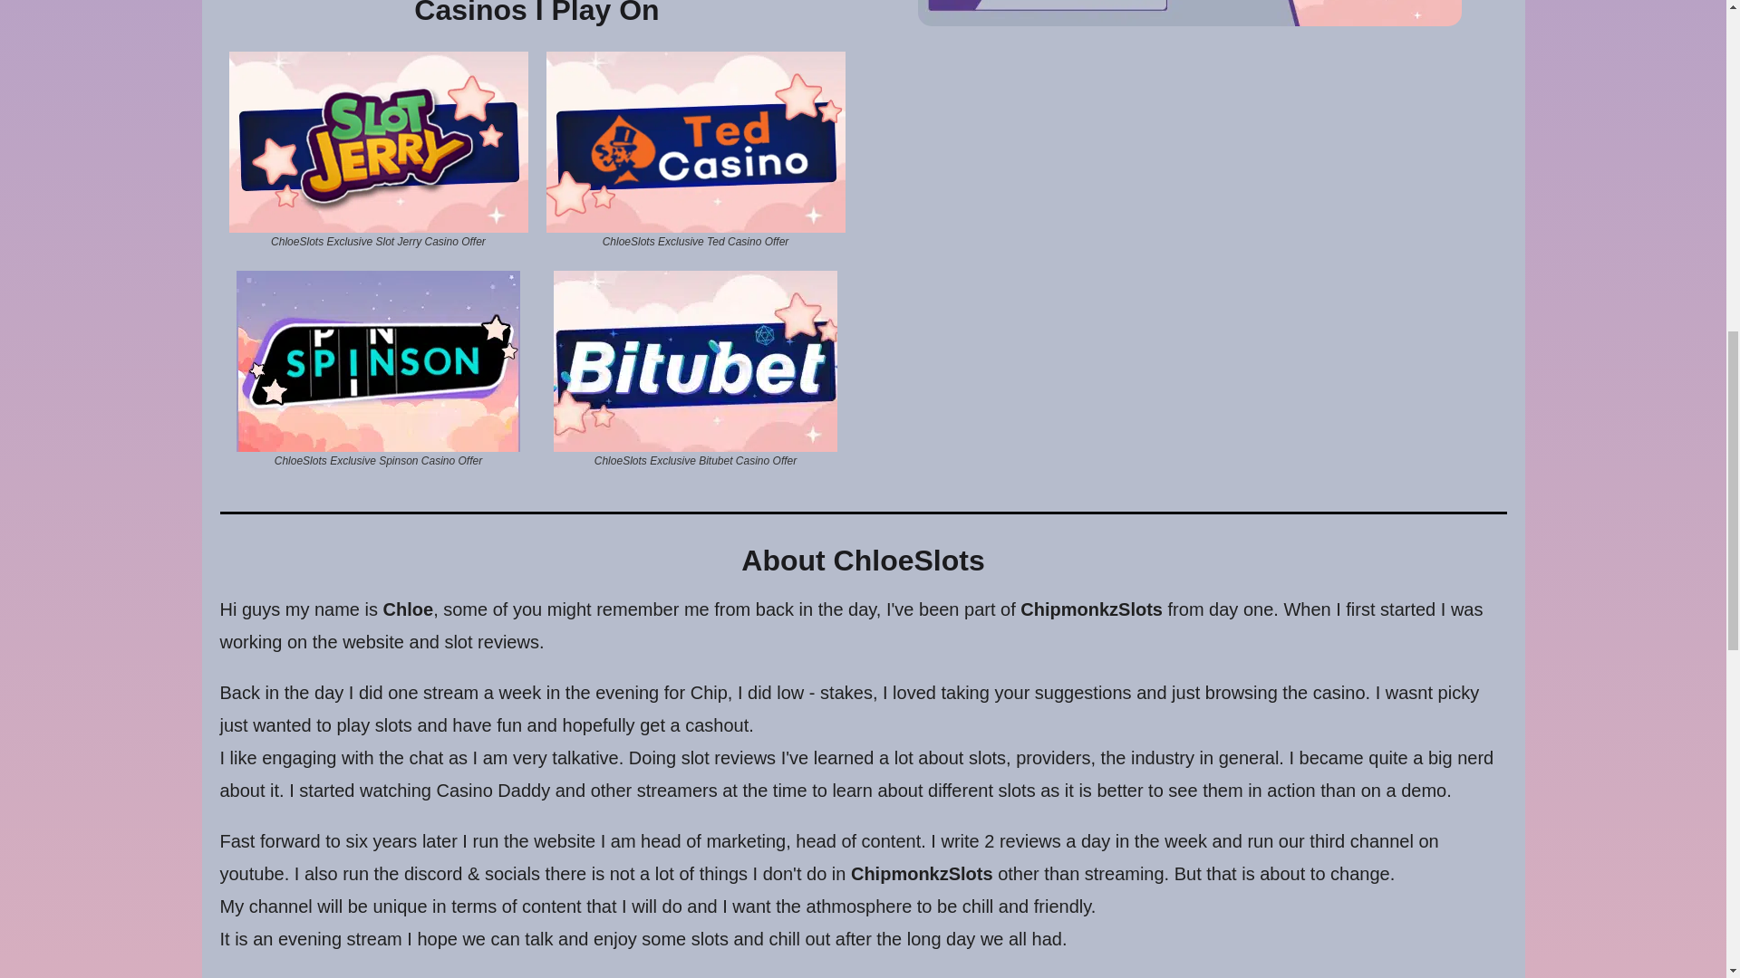  What do you see at coordinates (694, 360) in the screenshot?
I see `bitubetchloewebadlogoupdate` at bounding box center [694, 360].